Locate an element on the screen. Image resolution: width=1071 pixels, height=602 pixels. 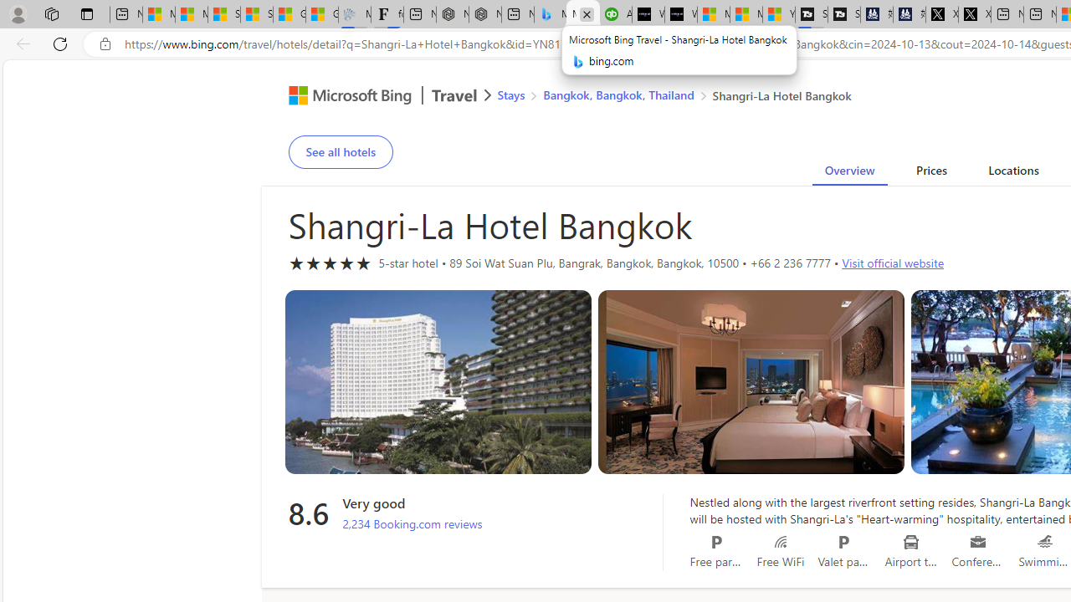
Tab actions menu is located at coordinates (87, 13).